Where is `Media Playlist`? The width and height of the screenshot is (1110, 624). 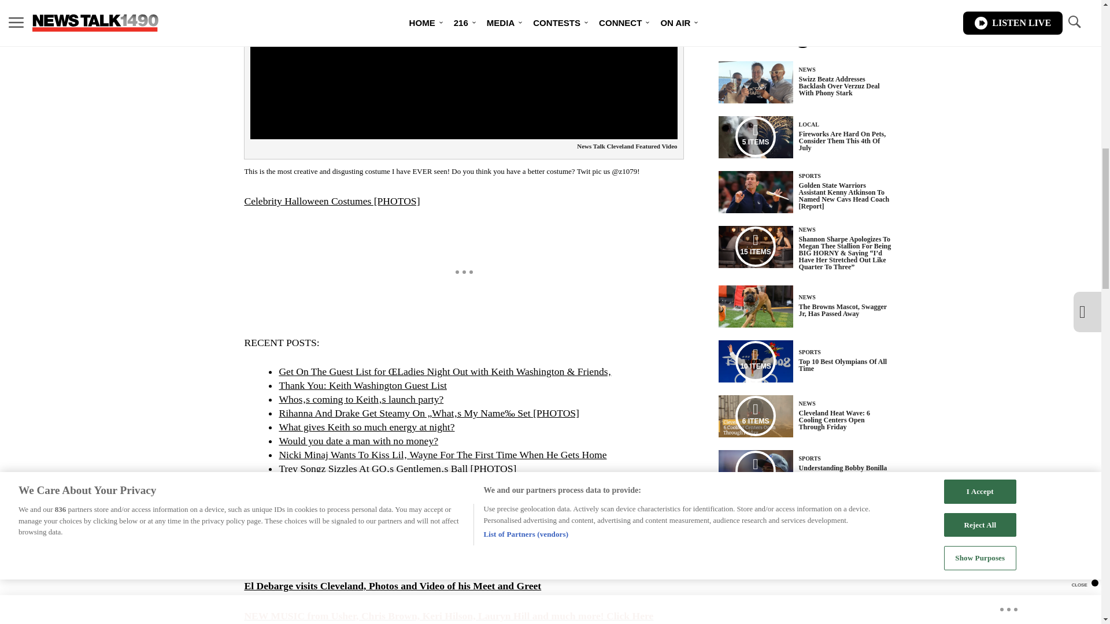
Media Playlist is located at coordinates (755, 136).